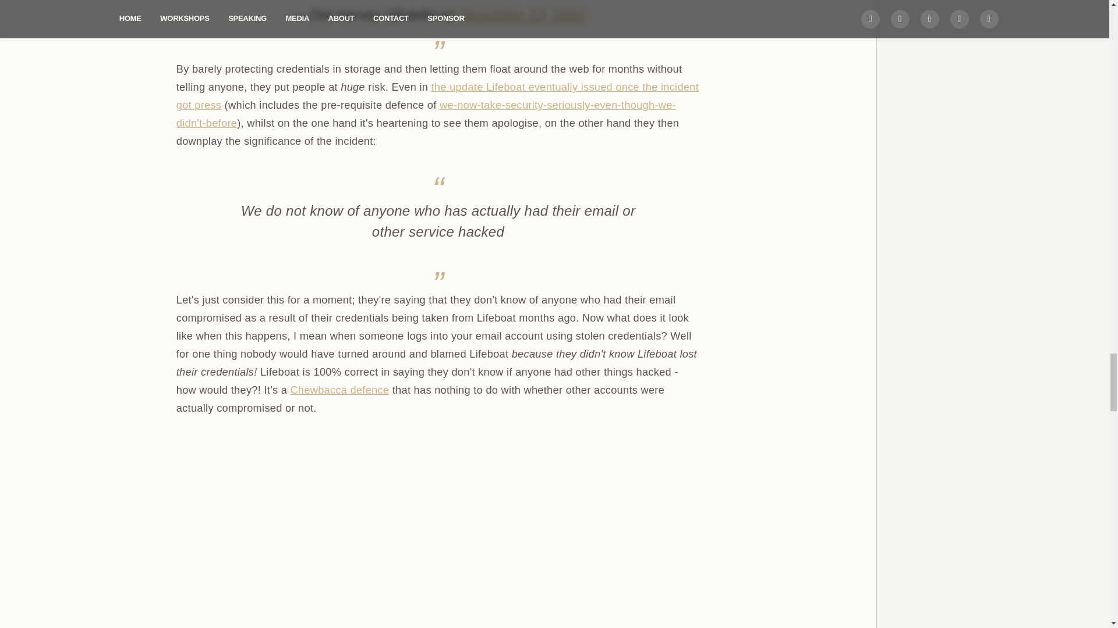 Image resolution: width=1118 pixels, height=628 pixels. Describe the element at coordinates (426, 114) in the screenshot. I see `we-now-take-security-seriously-even-though-we-didn't-before` at that location.